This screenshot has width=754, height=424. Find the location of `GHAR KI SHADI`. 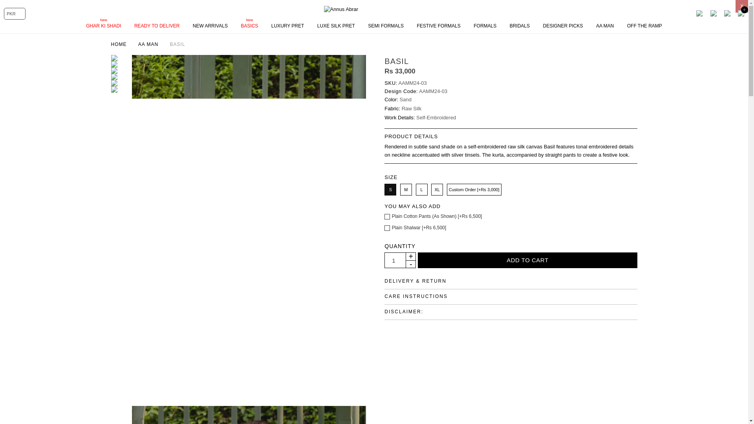

GHAR KI SHADI is located at coordinates (104, 26).